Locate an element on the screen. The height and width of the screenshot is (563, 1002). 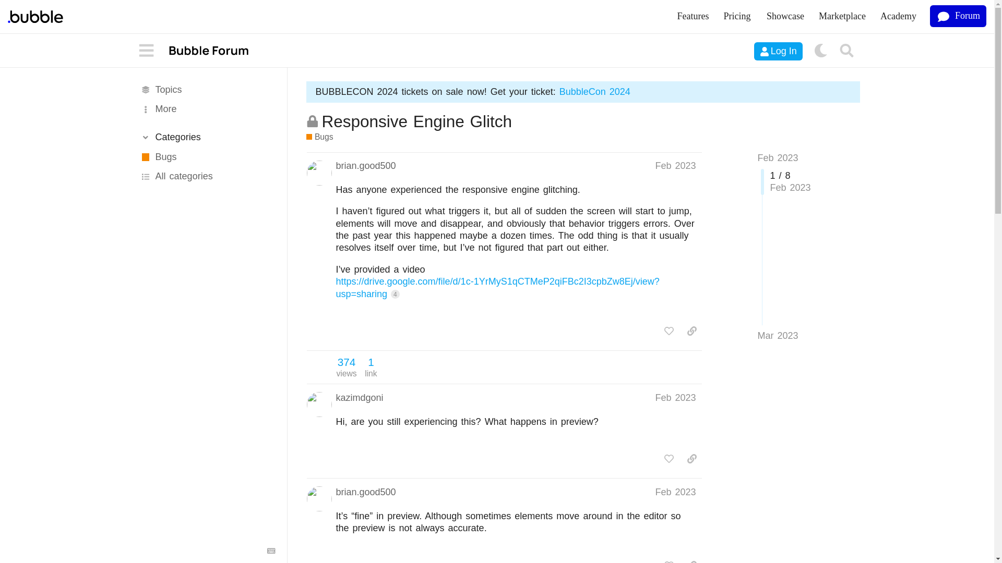
Features is located at coordinates (693, 17).